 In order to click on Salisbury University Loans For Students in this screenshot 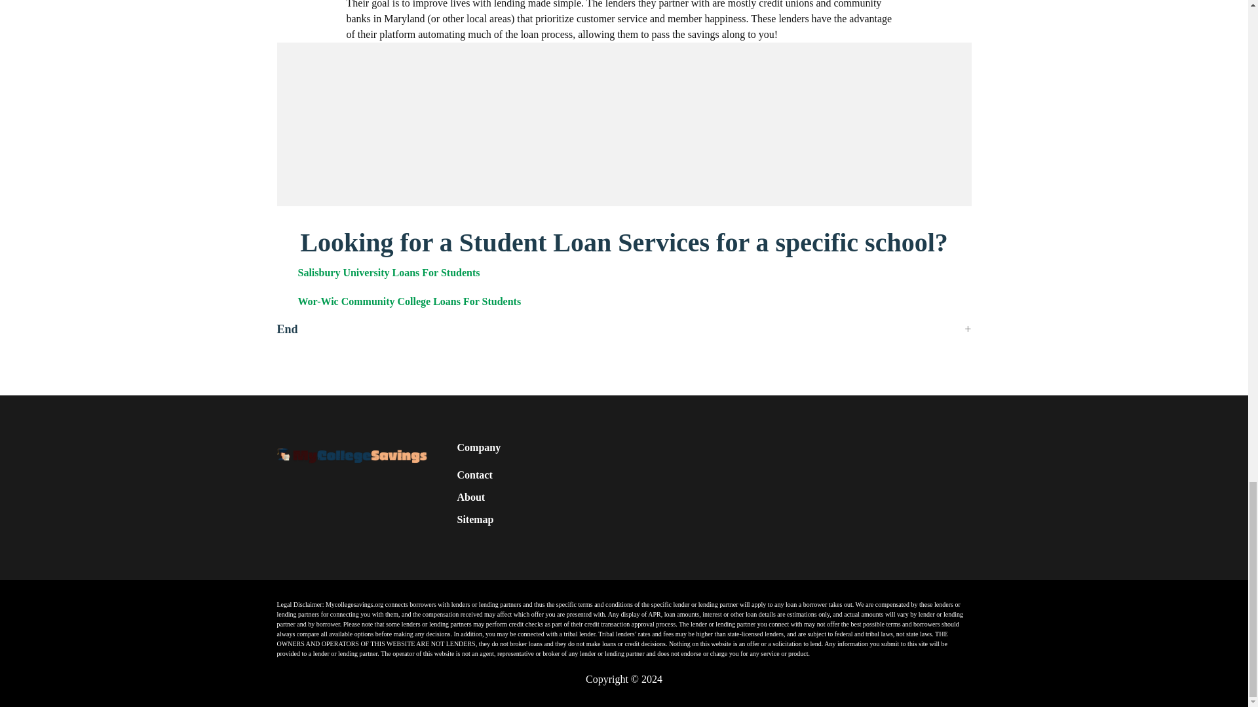, I will do `click(388, 272)`.